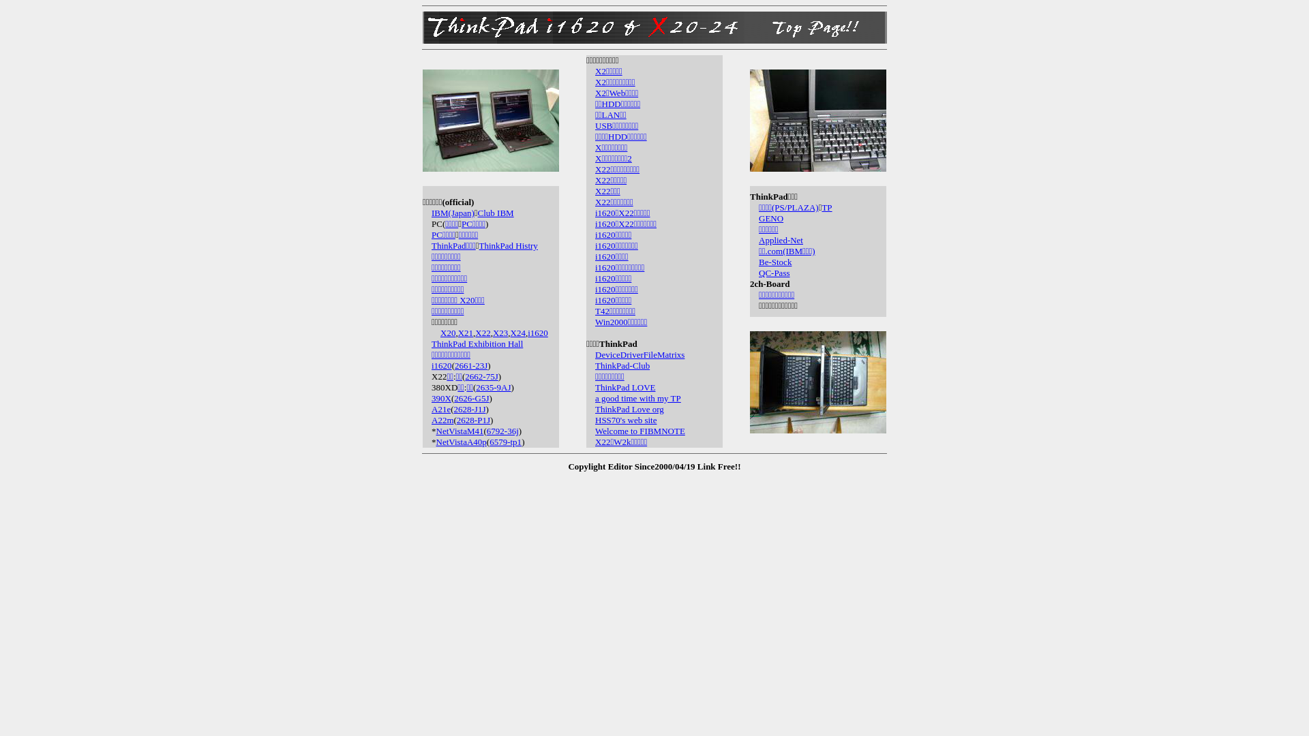  What do you see at coordinates (494, 387) in the screenshot?
I see `2635-9AJ` at bounding box center [494, 387].